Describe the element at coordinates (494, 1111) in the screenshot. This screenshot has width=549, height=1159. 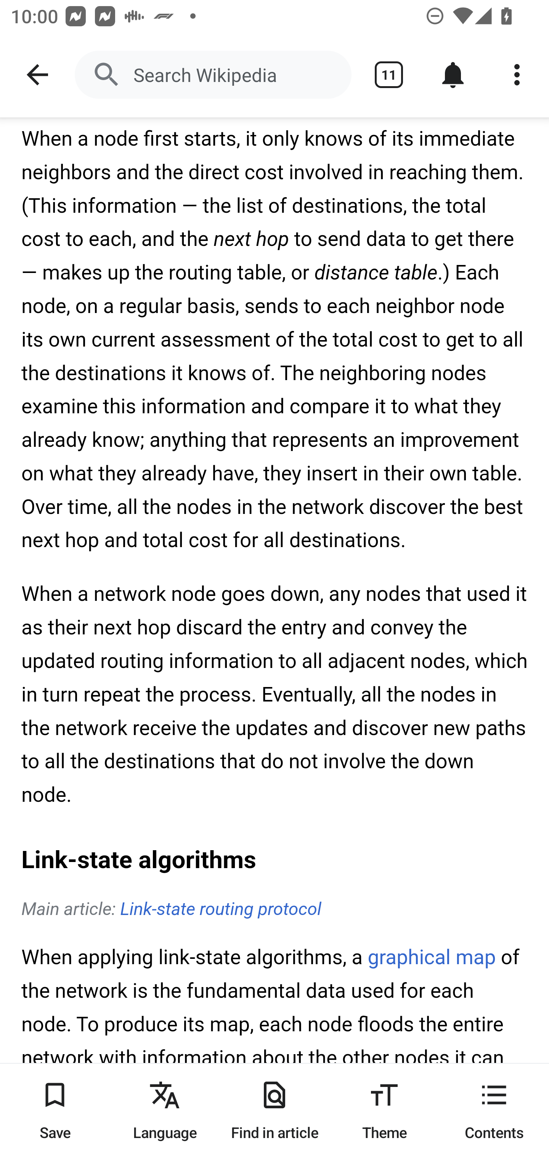
I see `Contents` at that location.